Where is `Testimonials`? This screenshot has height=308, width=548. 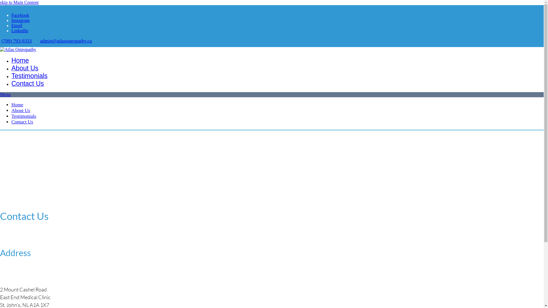
Testimonials is located at coordinates (30, 76).